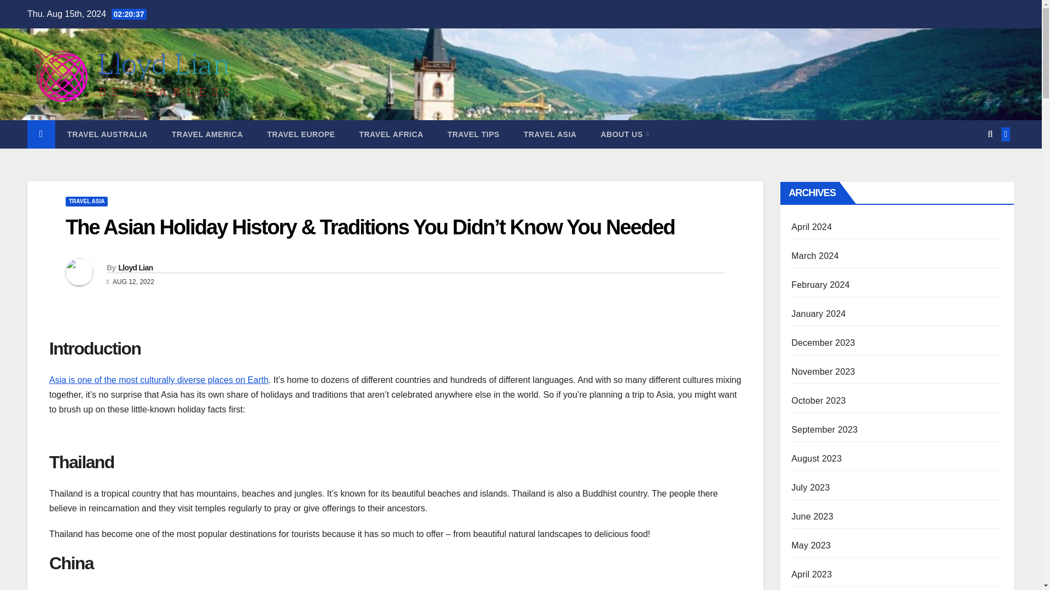 Image resolution: width=1050 pixels, height=590 pixels. Describe the element at coordinates (301, 134) in the screenshot. I see `TRAVEL EUROPE` at that location.